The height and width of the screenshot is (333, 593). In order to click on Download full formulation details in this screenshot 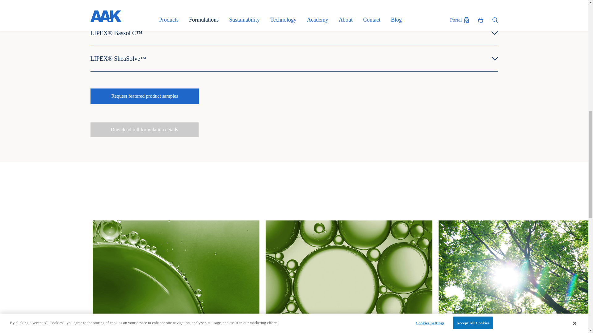, I will do `click(144, 129)`.